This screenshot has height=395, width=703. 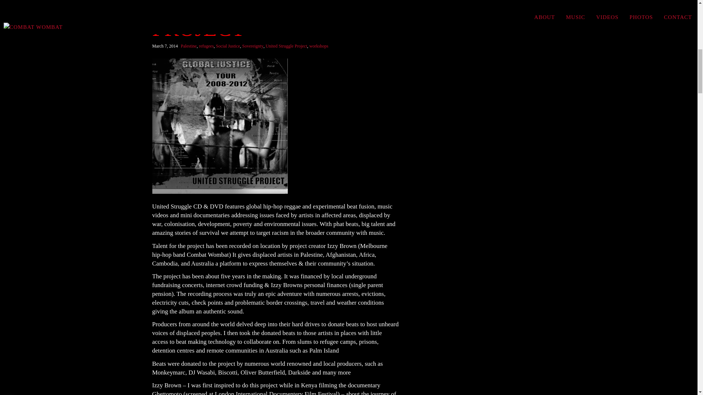 I want to click on Sovereignty, so click(x=252, y=46).